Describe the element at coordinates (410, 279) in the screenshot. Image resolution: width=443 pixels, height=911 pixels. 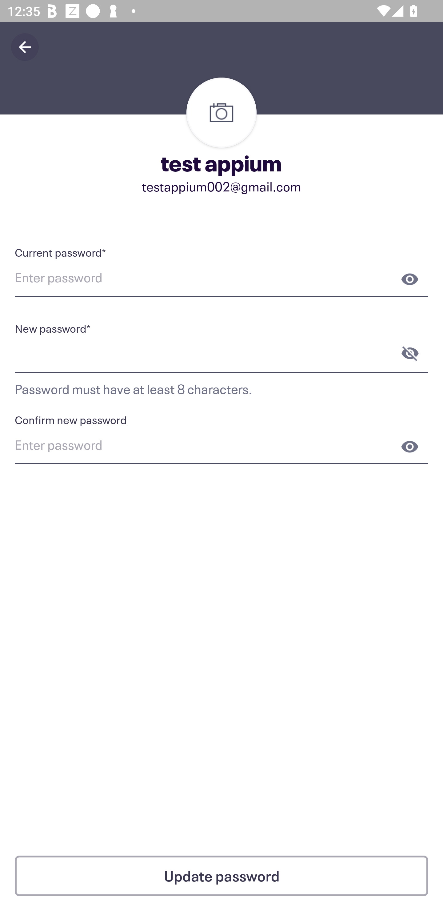
I see `Show password` at that location.